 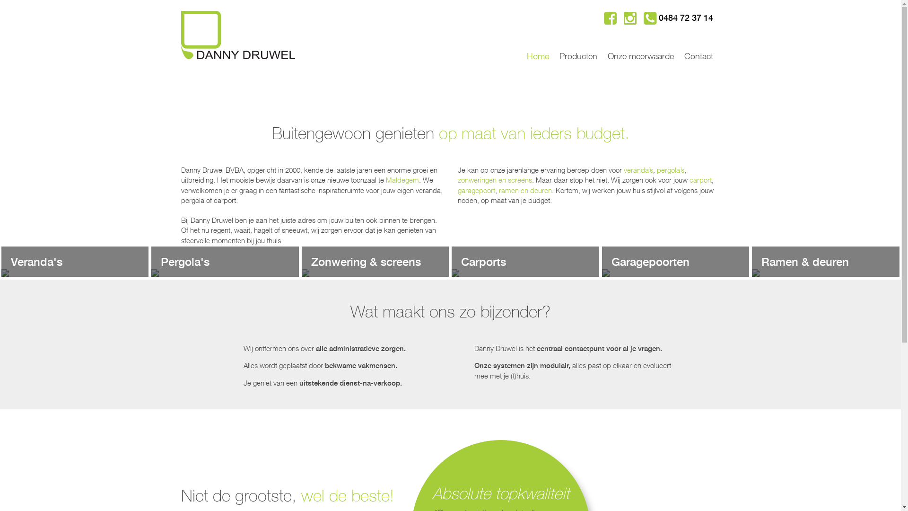 I want to click on Onze meerwaarde, so click(x=641, y=48).